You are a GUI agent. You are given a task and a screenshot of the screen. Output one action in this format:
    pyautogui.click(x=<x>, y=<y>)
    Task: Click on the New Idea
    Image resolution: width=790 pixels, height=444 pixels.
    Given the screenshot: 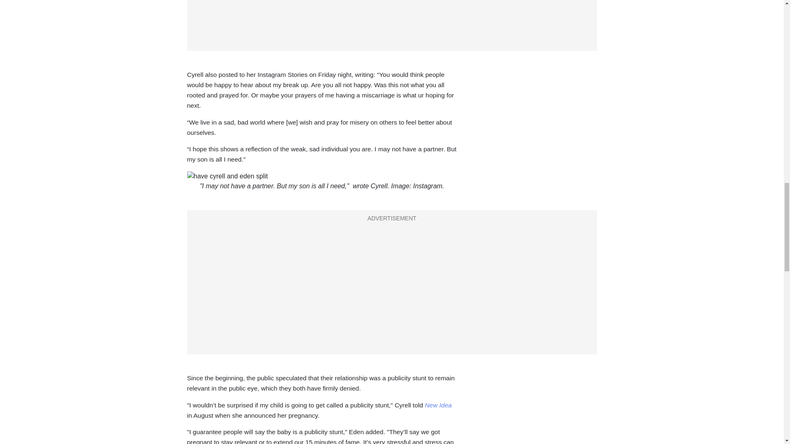 What is the action you would take?
    pyautogui.click(x=438, y=405)
    